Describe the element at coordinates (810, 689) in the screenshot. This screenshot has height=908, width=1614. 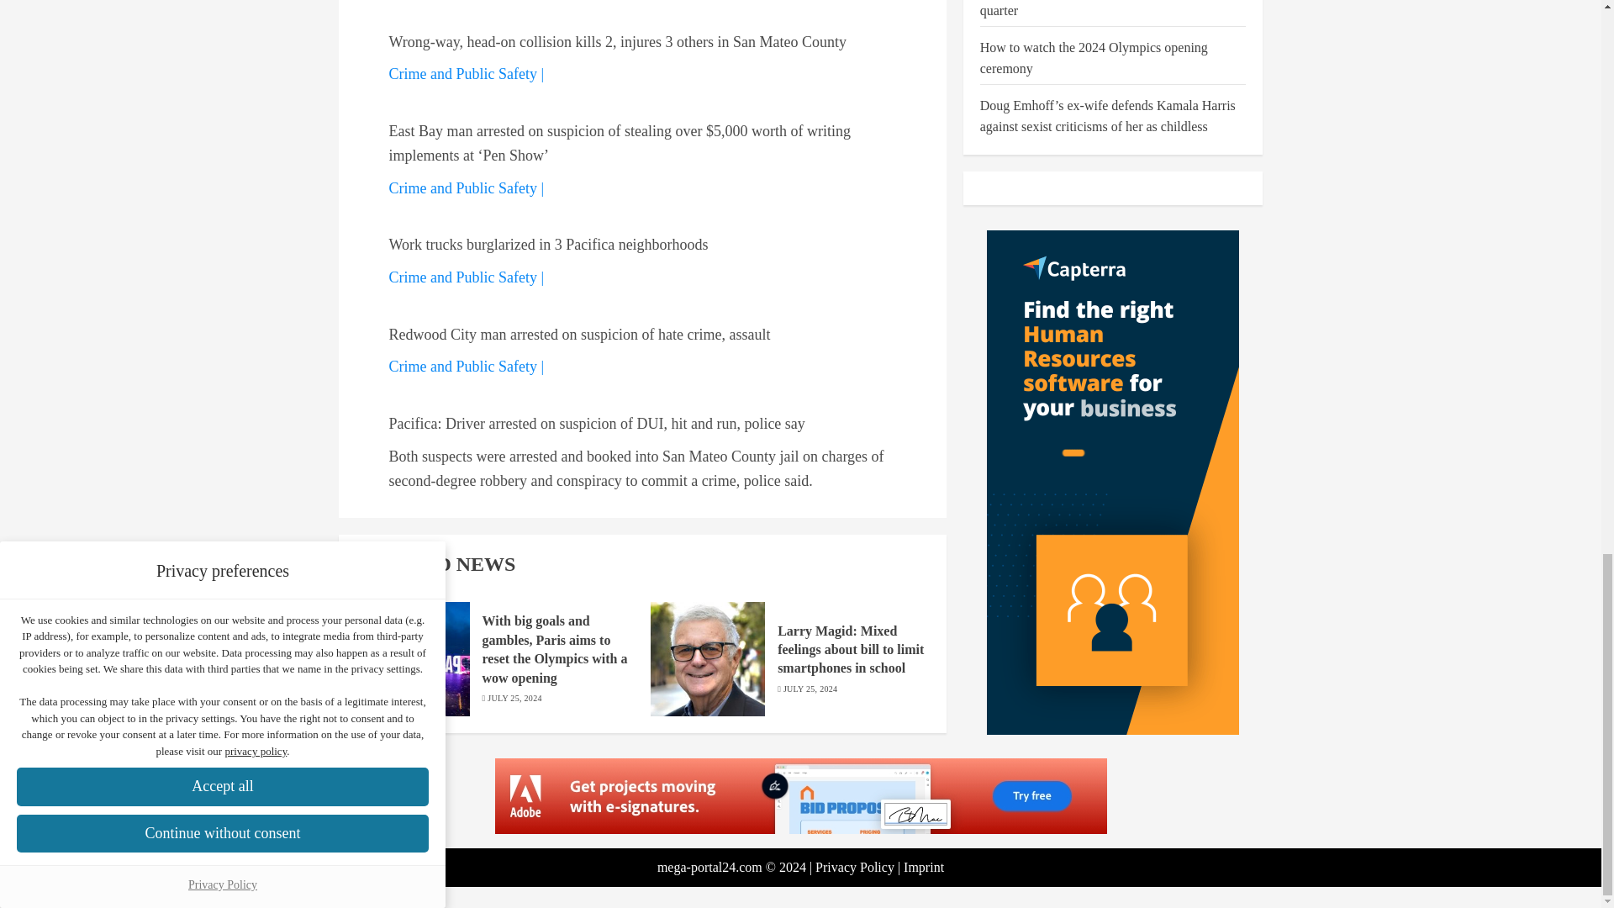
I see `JULY 25, 2024` at that location.